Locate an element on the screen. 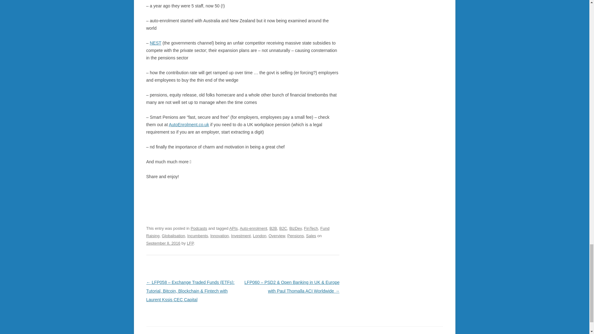 The image size is (594, 334). AutoEnrolment.co.uk is located at coordinates (189, 125).